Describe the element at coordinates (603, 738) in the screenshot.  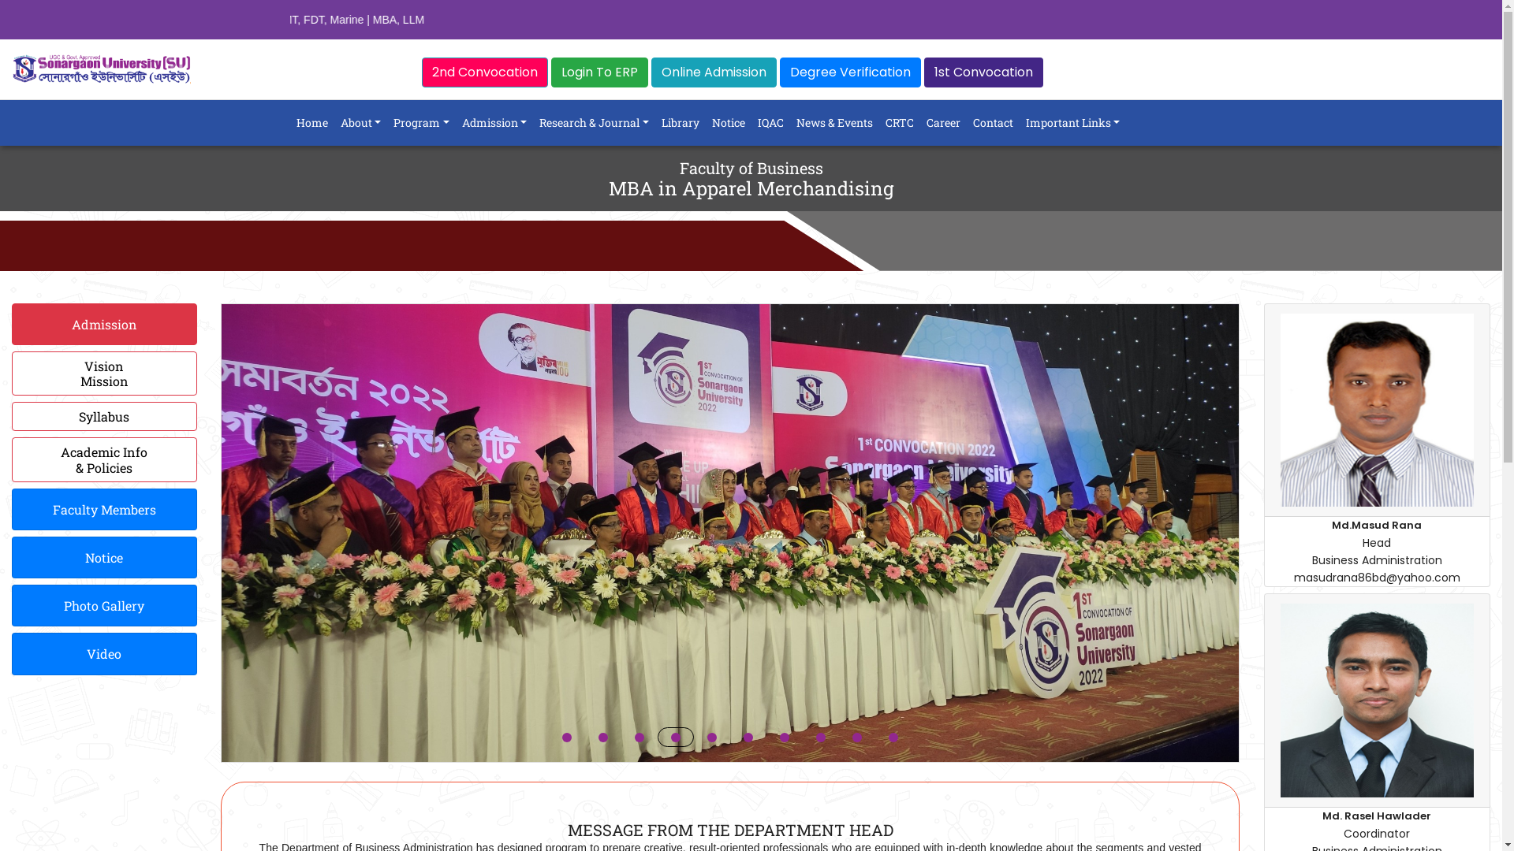
I see `2` at that location.